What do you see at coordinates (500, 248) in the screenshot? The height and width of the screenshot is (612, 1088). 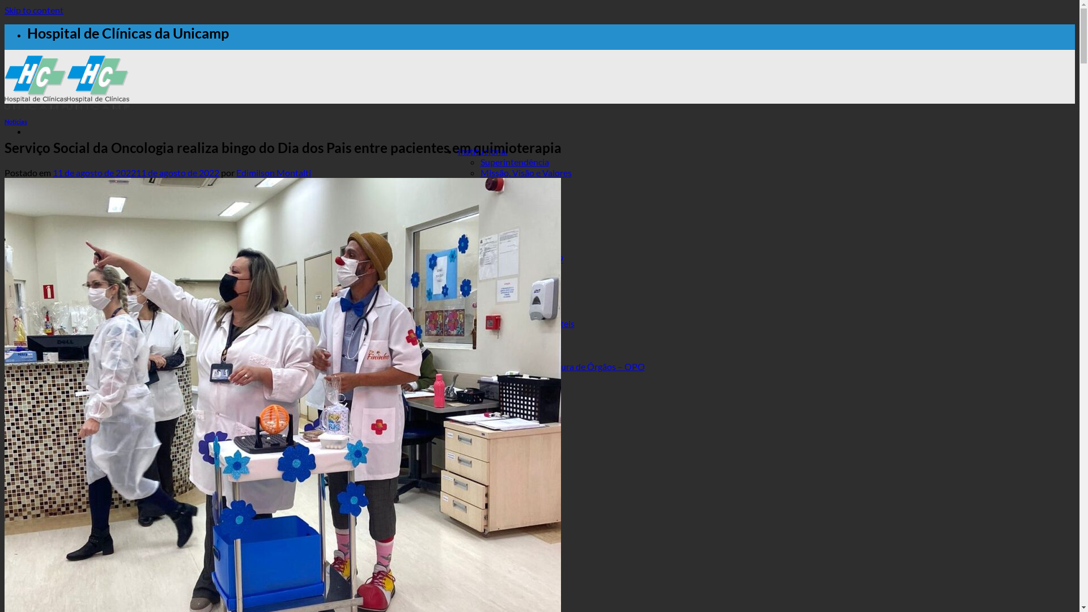 I see `Guideline` at bounding box center [500, 248].